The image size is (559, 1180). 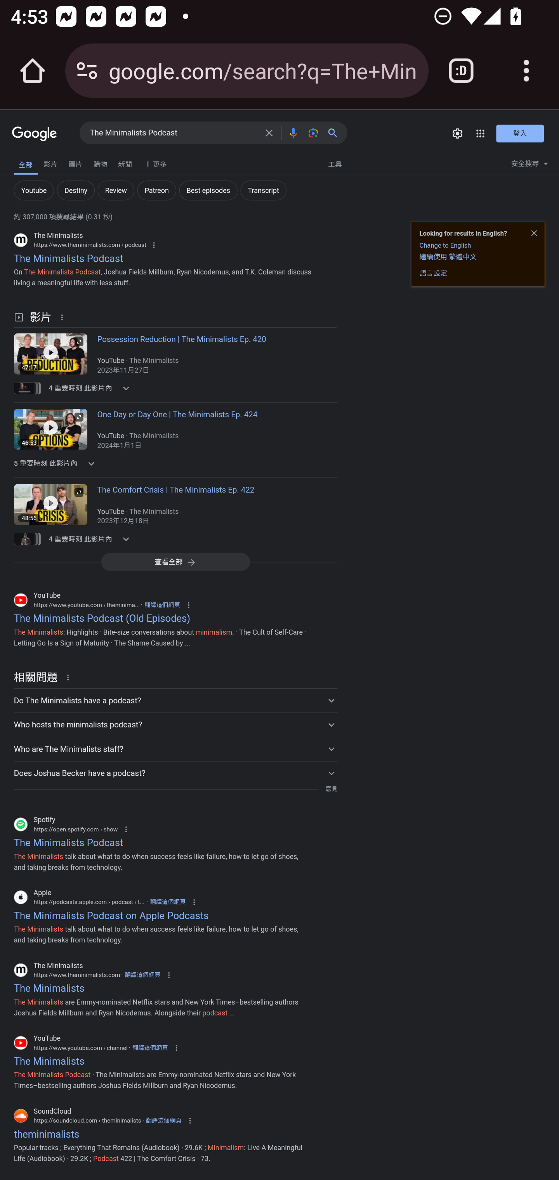 What do you see at coordinates (335, 163) in the screenshot?
I see `工具` at bounding box center [335, 163].